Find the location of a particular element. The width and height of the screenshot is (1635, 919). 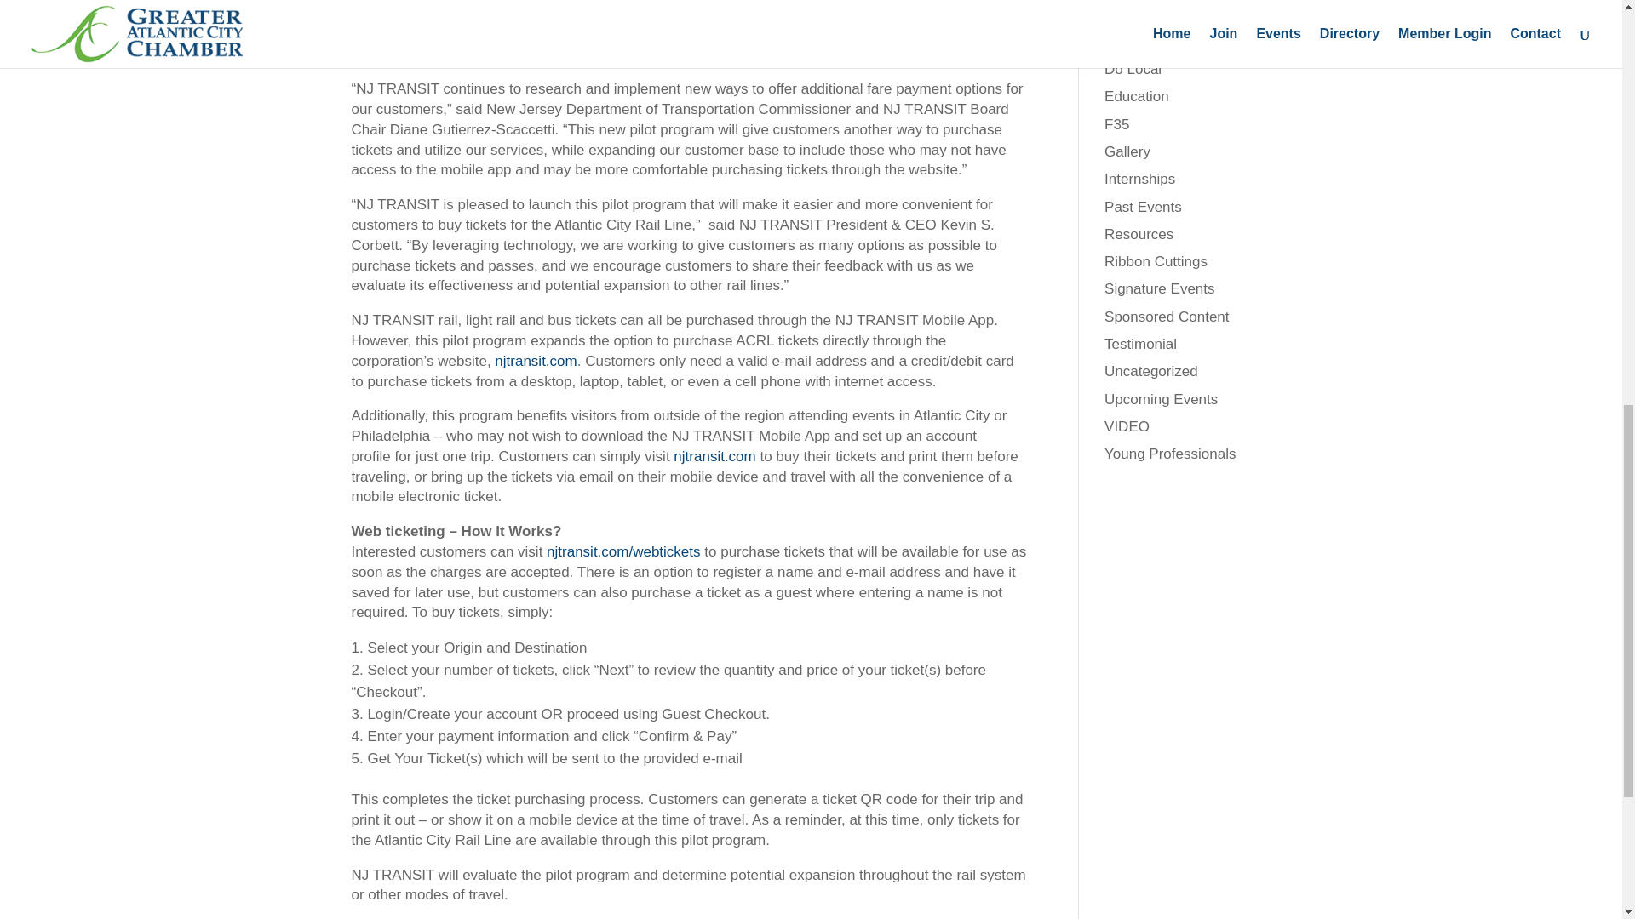

Do Local is located at coordinates (1133, 69).